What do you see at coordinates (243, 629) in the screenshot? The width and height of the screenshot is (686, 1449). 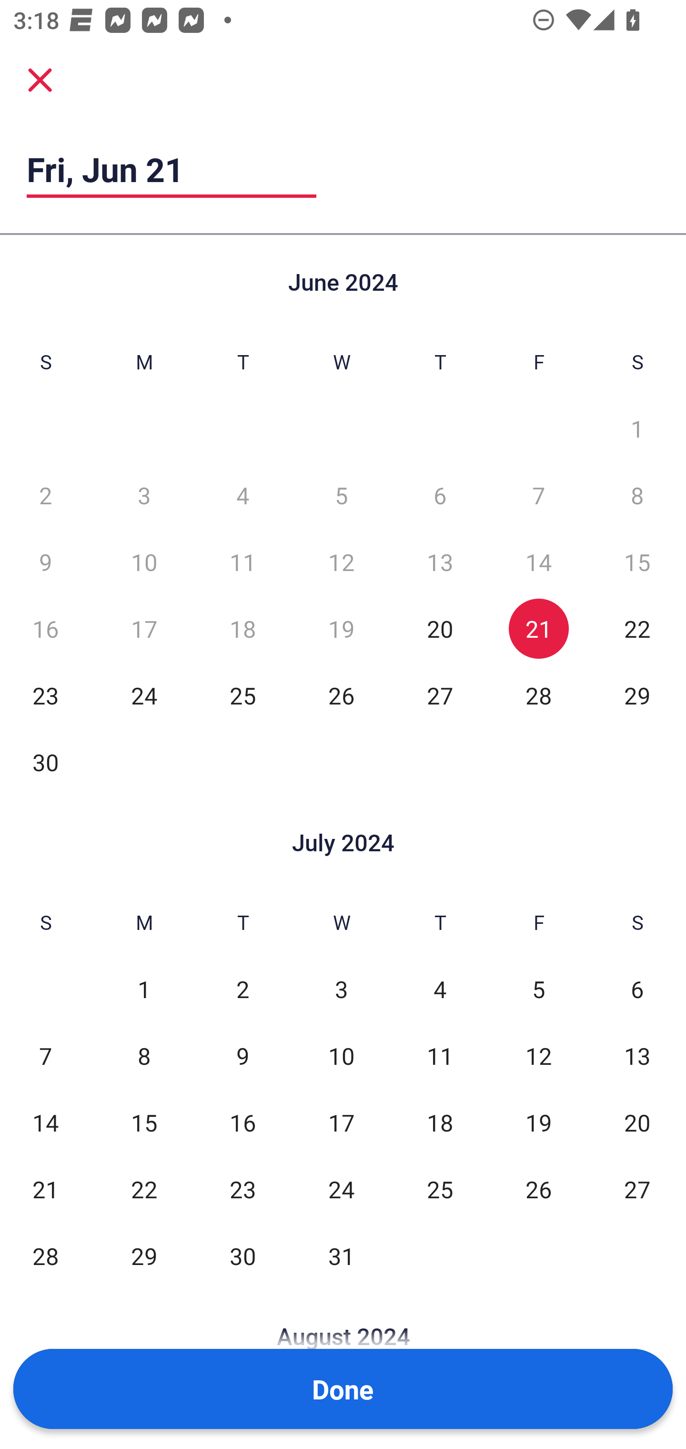 I see `18 Tue, Jun 18, Not Selected` at bounding box center [243, 629].